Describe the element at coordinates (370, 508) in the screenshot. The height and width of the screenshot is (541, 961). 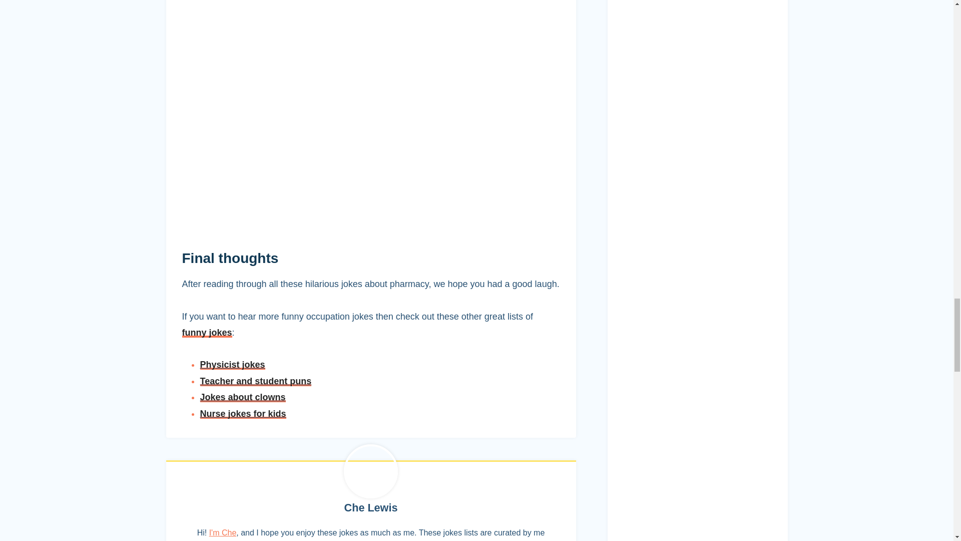
I see `Che Lewis` at that location.